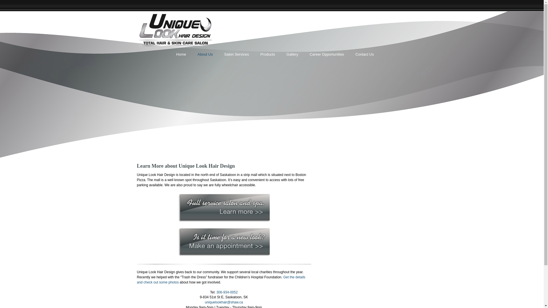  What do you see at coordinates (292, 54) in the screenshot?
I see `Gallery` at bounding box center [292, 54].